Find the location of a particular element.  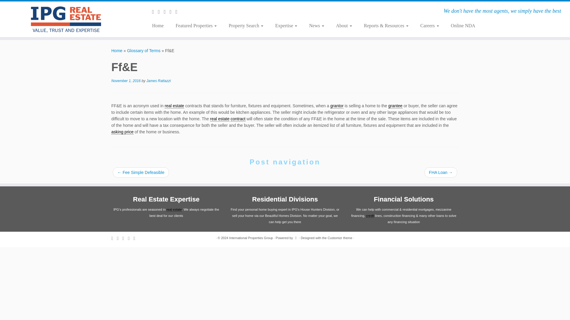

Follow me on Twitter is located at coordinates (161, 12).